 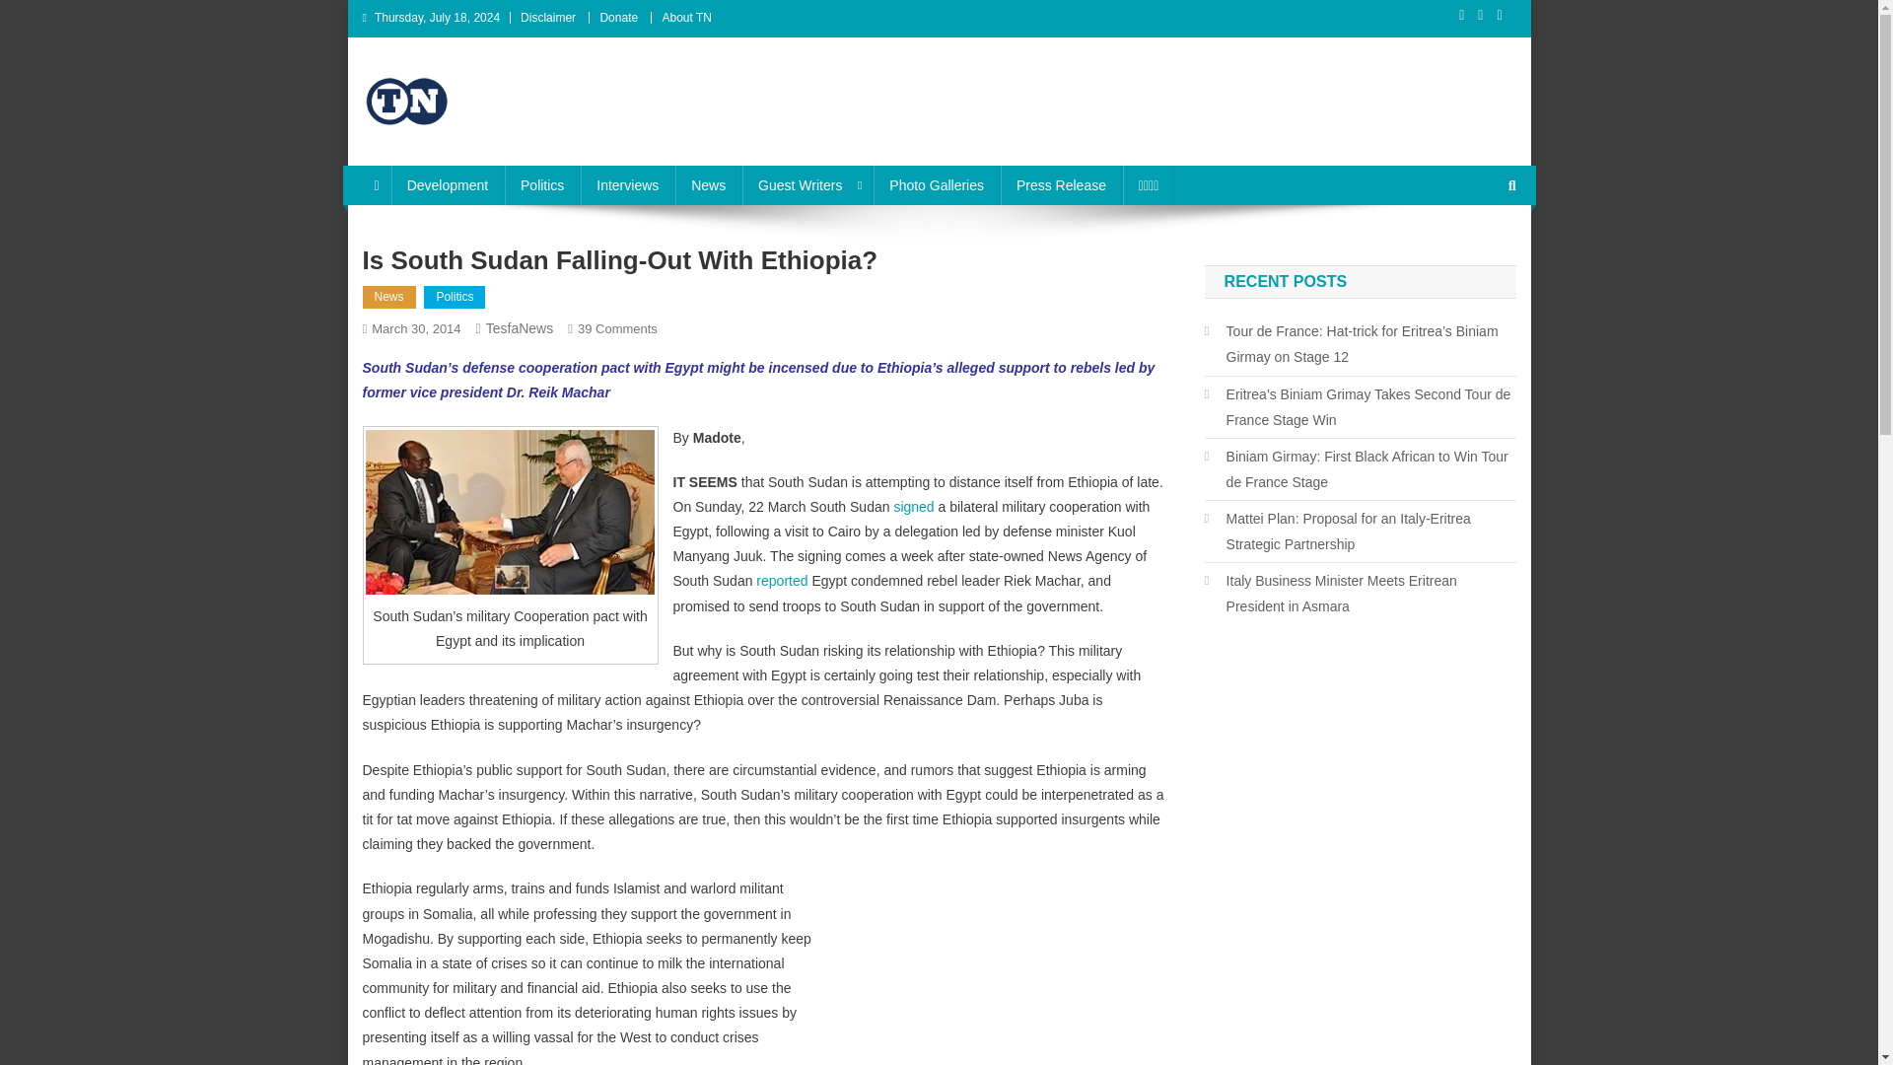 What do you see at coordinates (448, 185) in the screenshot?
I see `Advertisement` at bounding box center [448, 185].